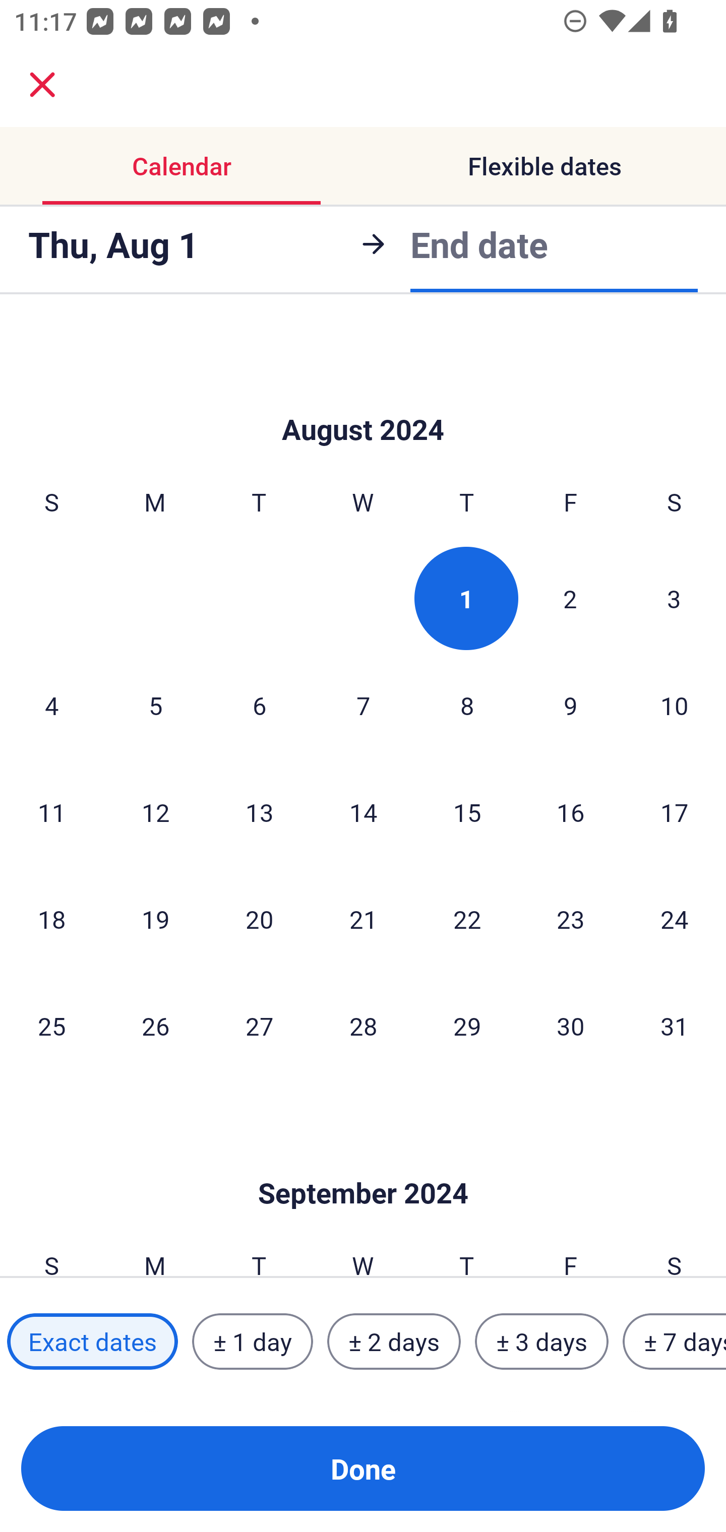 The width and height of the screenshot is (726, 1532). I want to click on 17 Saturday, August 17, 2024, so click(675, 811).